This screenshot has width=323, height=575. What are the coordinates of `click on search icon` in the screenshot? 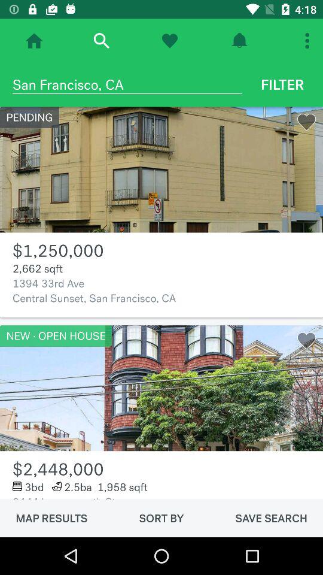 It's located at (101, 41).